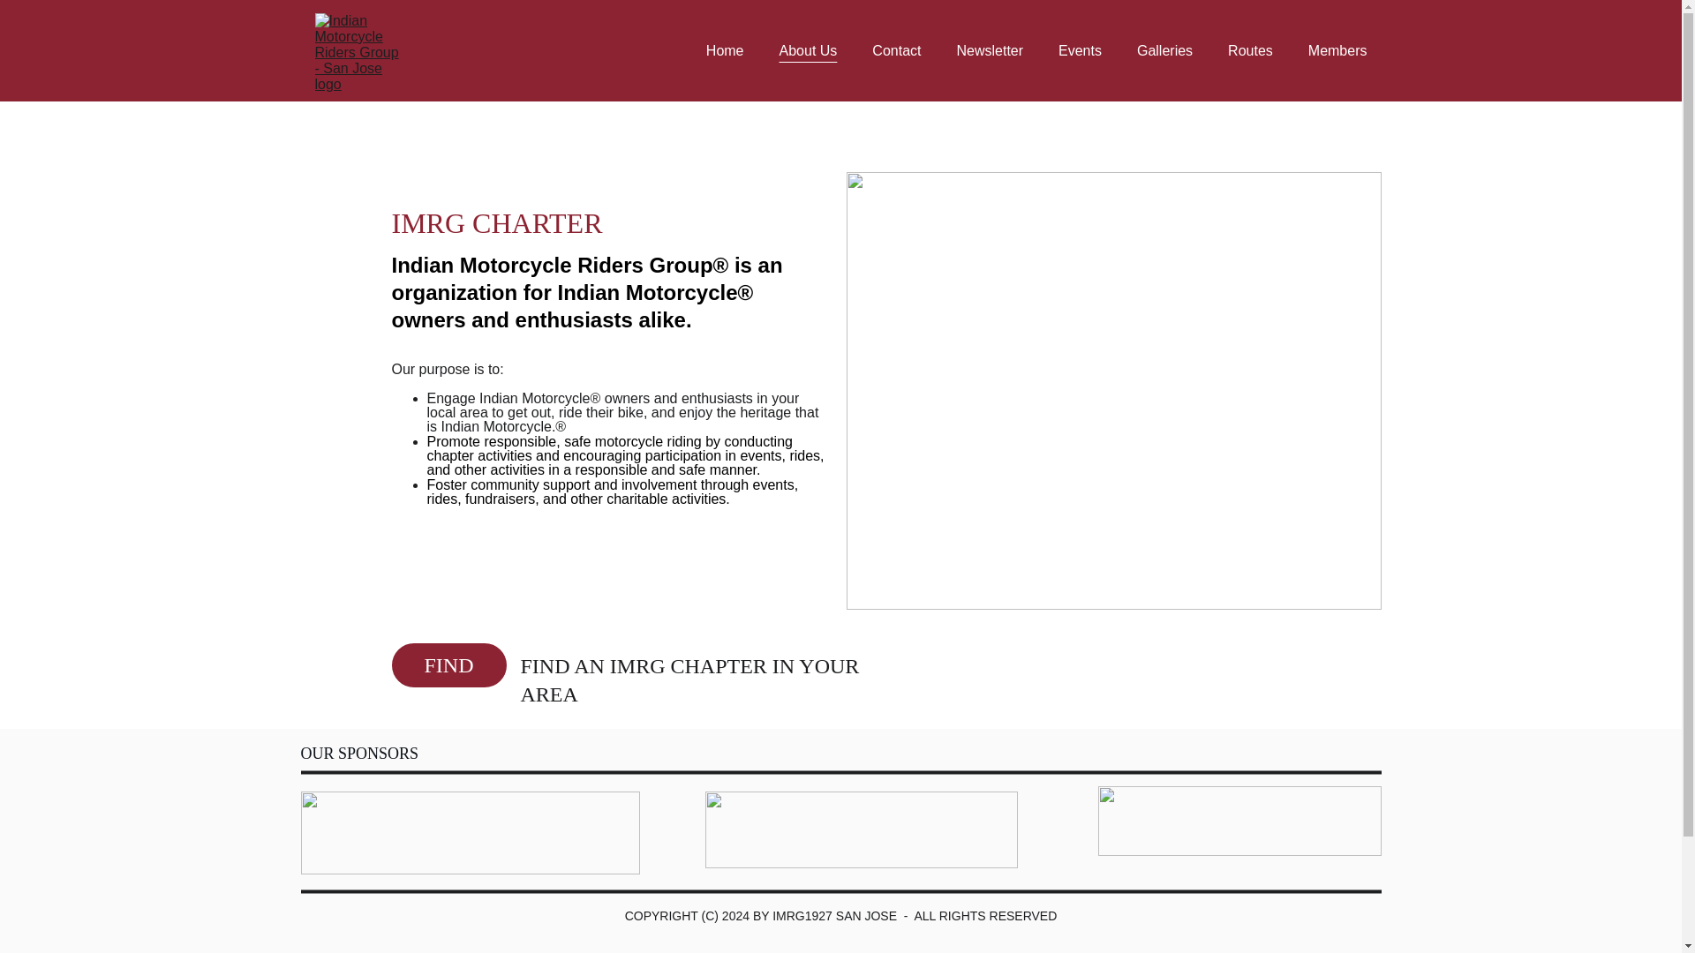 The image size is (1695, 953). I want to click on About Us, so click(809, 51).